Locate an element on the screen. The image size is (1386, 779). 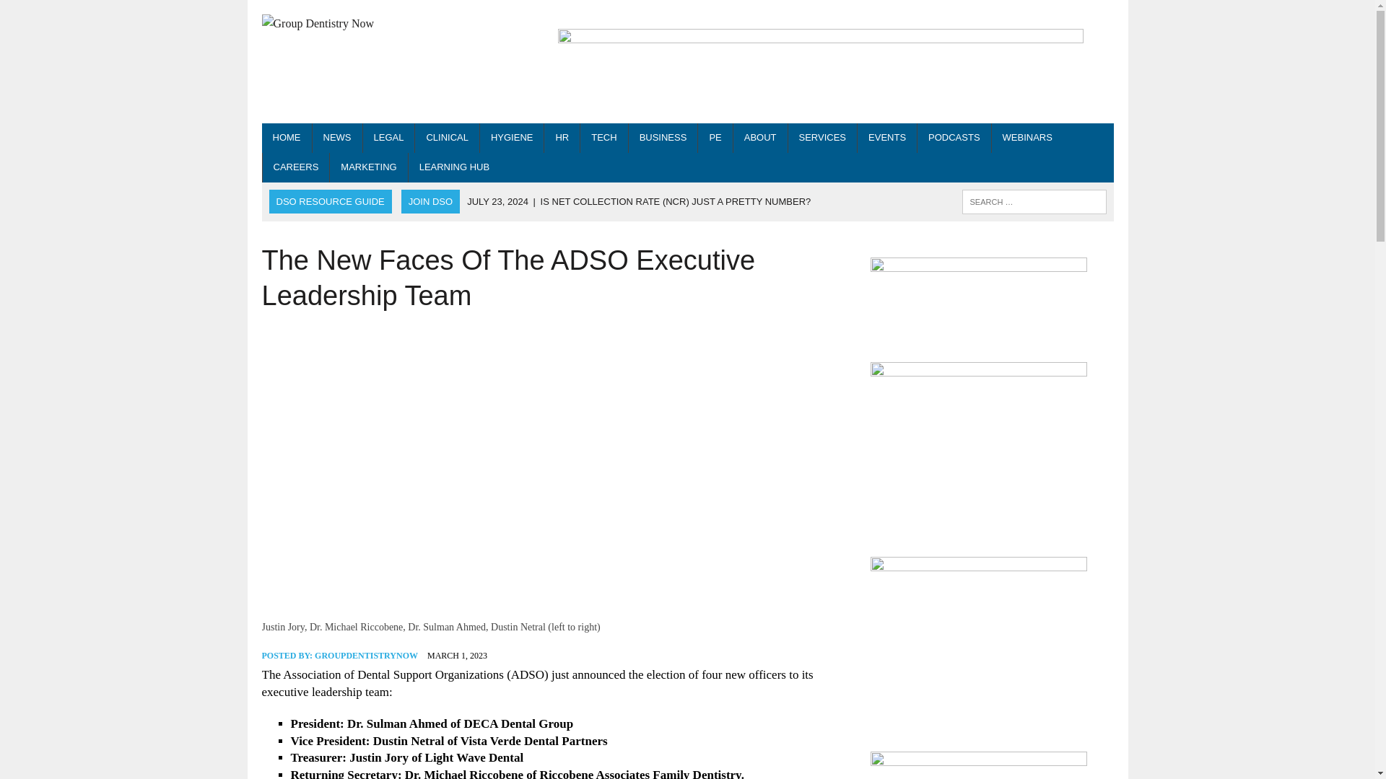
PODCASTS is located at coordinates (954, 137).